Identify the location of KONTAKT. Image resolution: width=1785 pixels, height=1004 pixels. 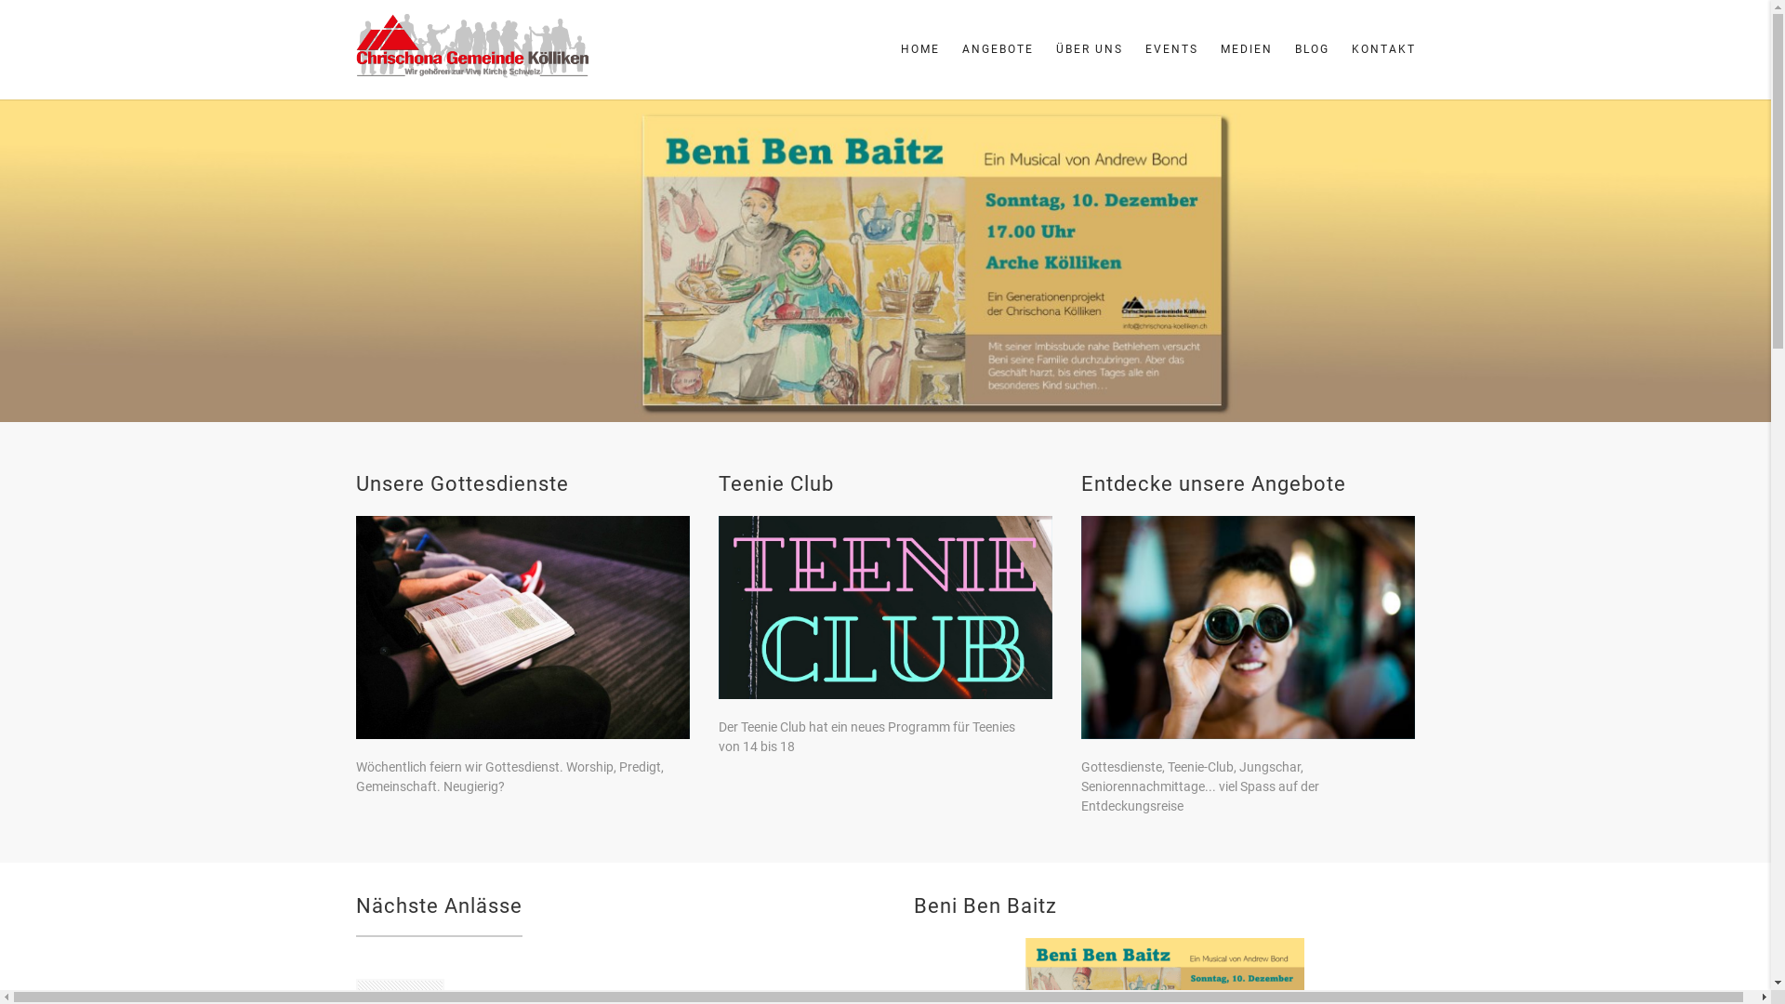
(1378, 50).